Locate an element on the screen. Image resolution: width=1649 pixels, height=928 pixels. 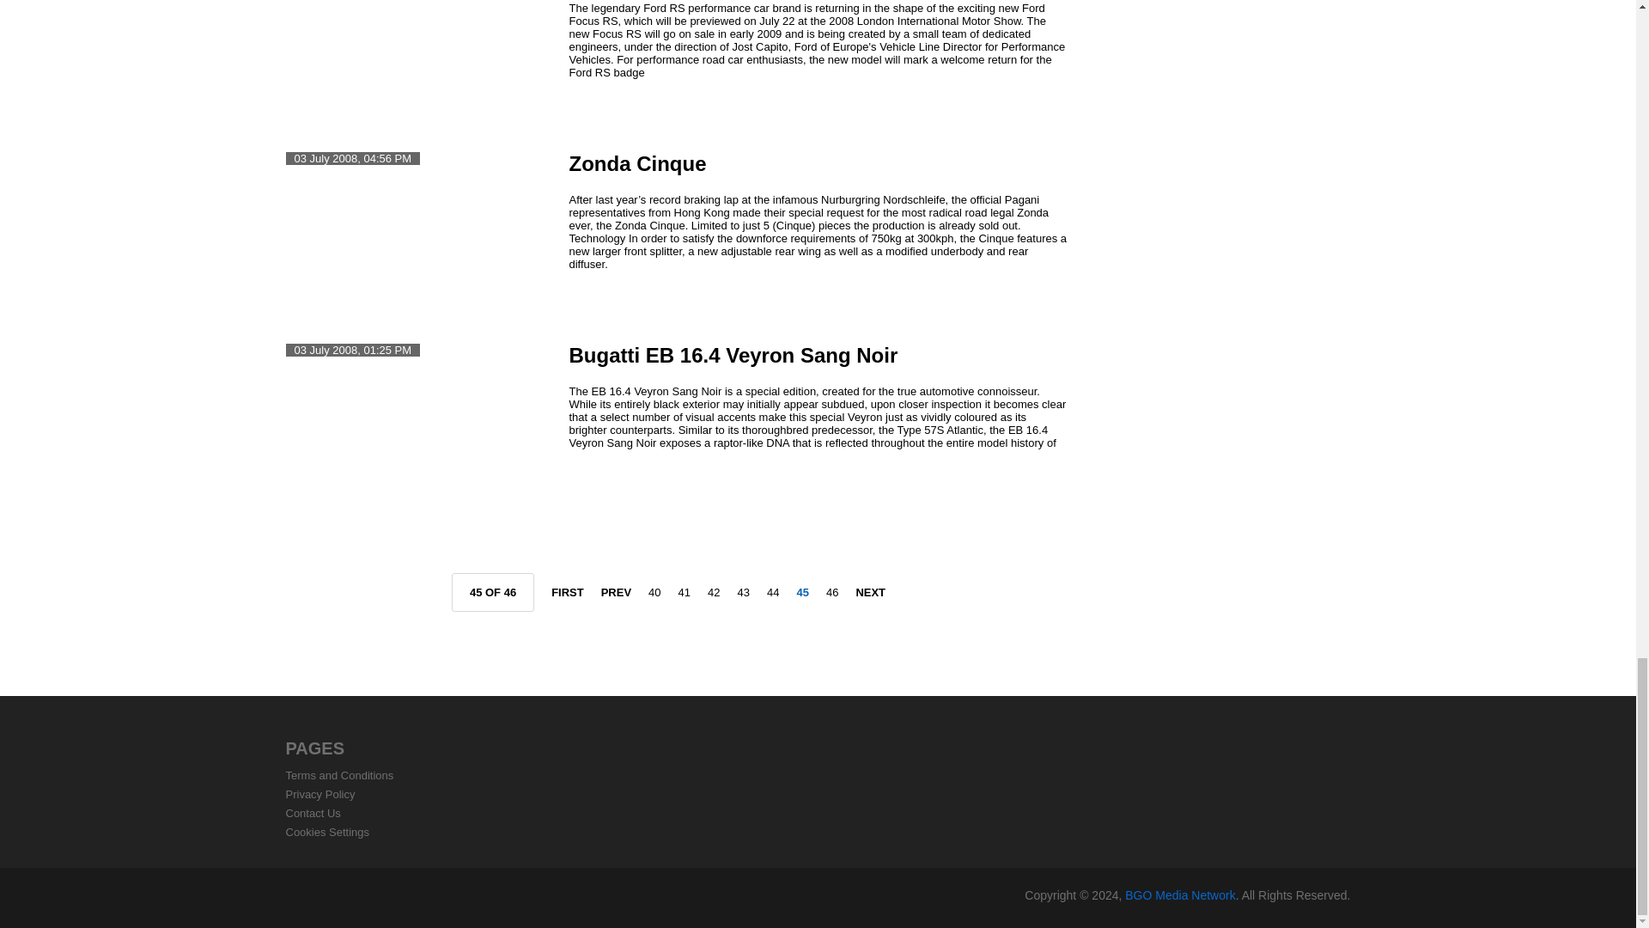
41 is located at coordinates (684, 591).